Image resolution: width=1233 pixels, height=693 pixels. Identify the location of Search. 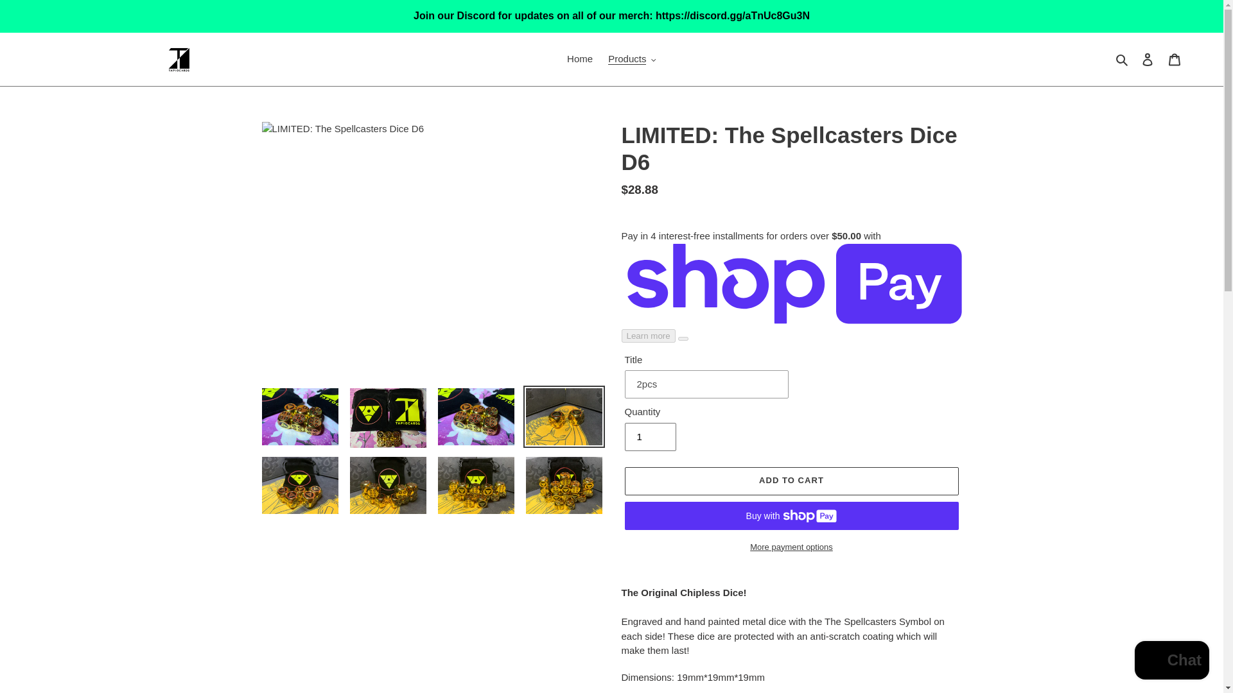
(1123, 59).